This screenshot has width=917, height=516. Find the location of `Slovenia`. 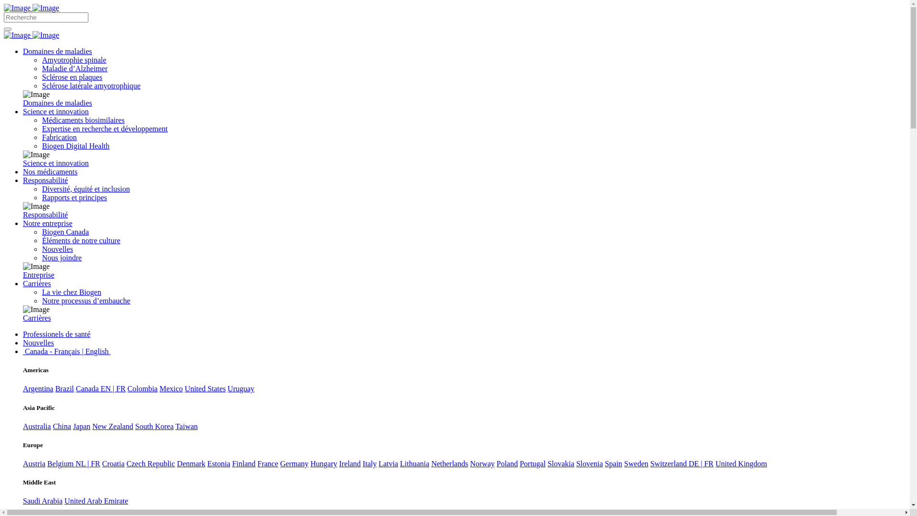

Slovenia is located at coordinates (589, 463).